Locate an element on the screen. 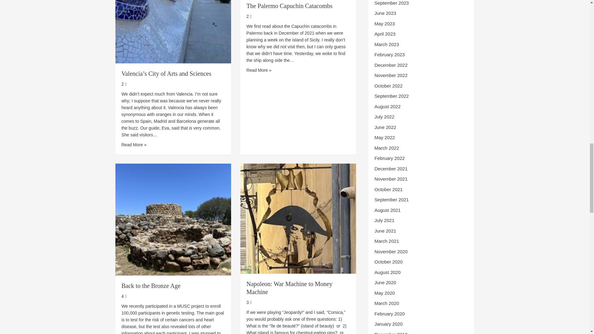 The image size is (594, 334). 4 is located at coordinates (124, 296).